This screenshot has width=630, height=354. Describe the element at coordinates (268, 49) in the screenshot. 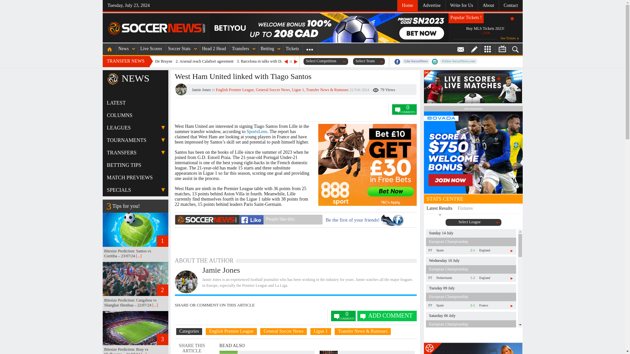

I see `Betting` at that location.